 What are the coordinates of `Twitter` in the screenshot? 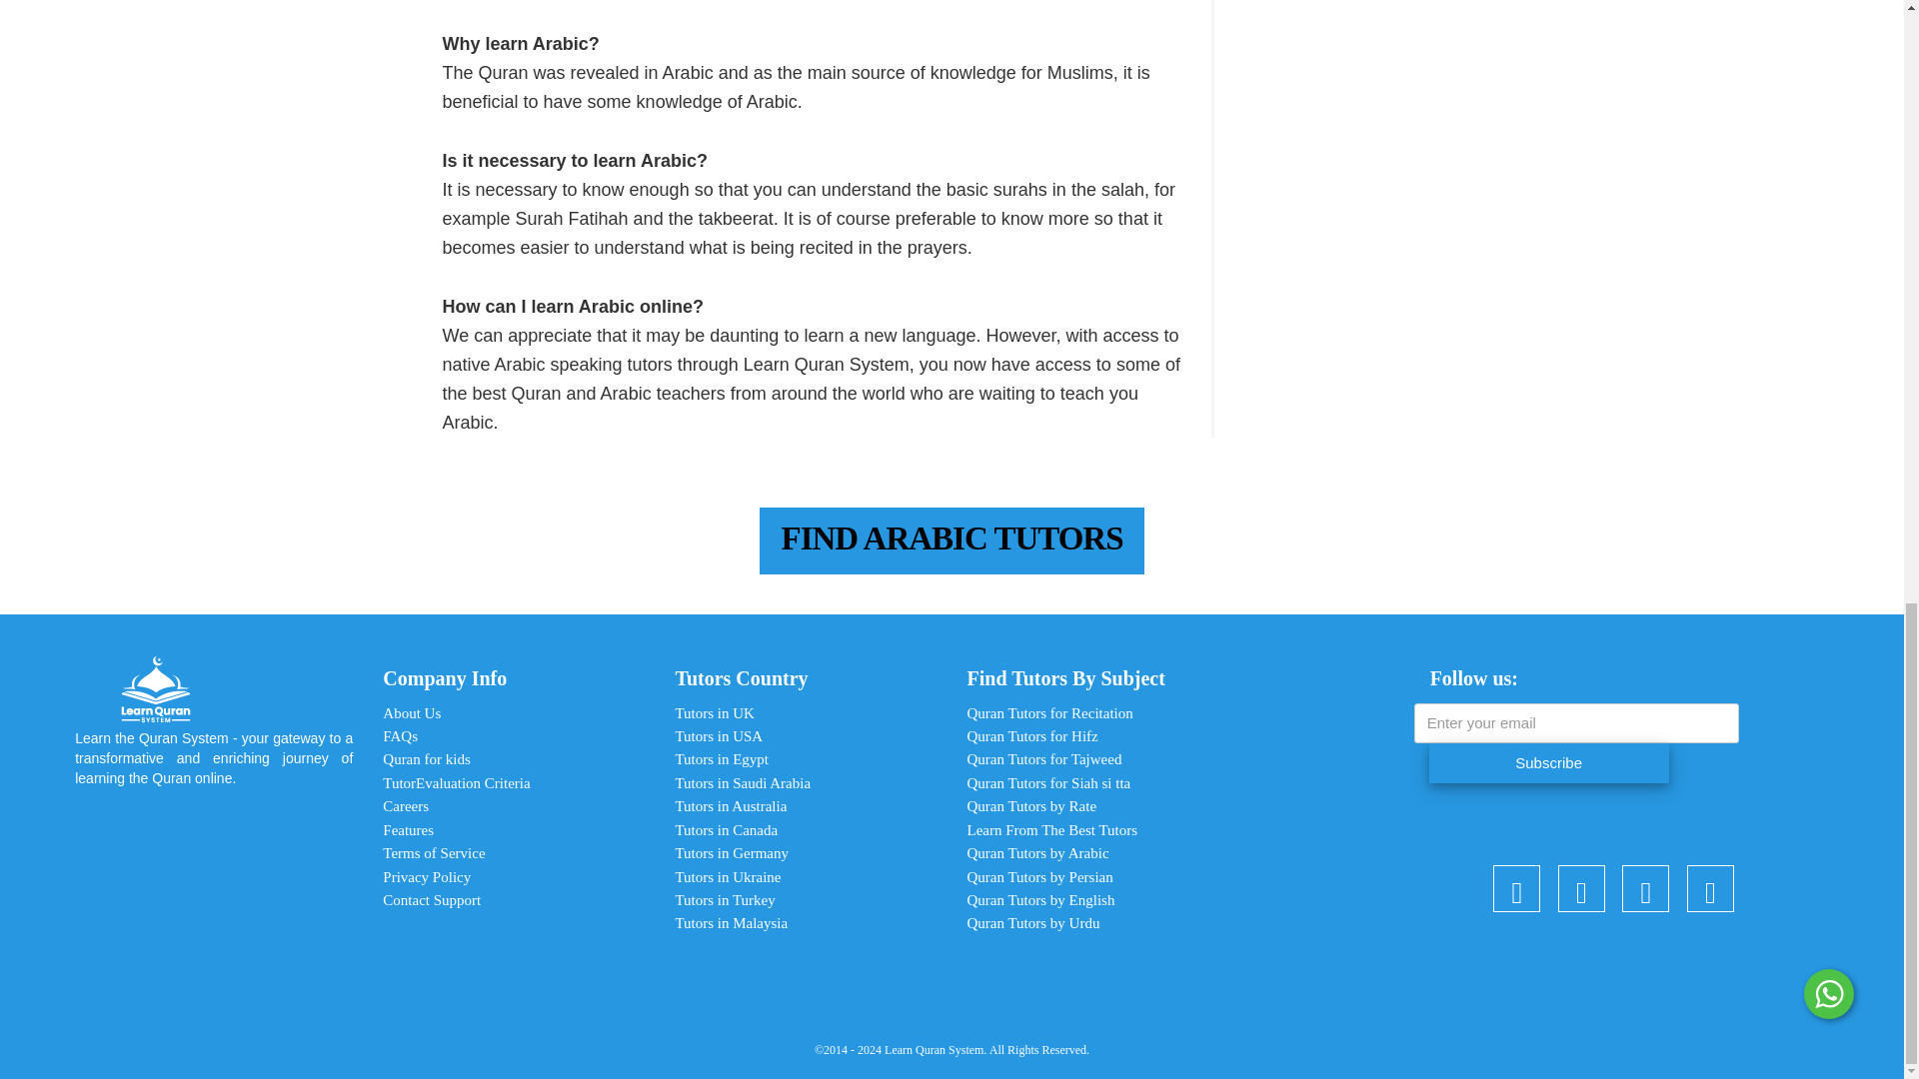 It's located at (1645, 892).